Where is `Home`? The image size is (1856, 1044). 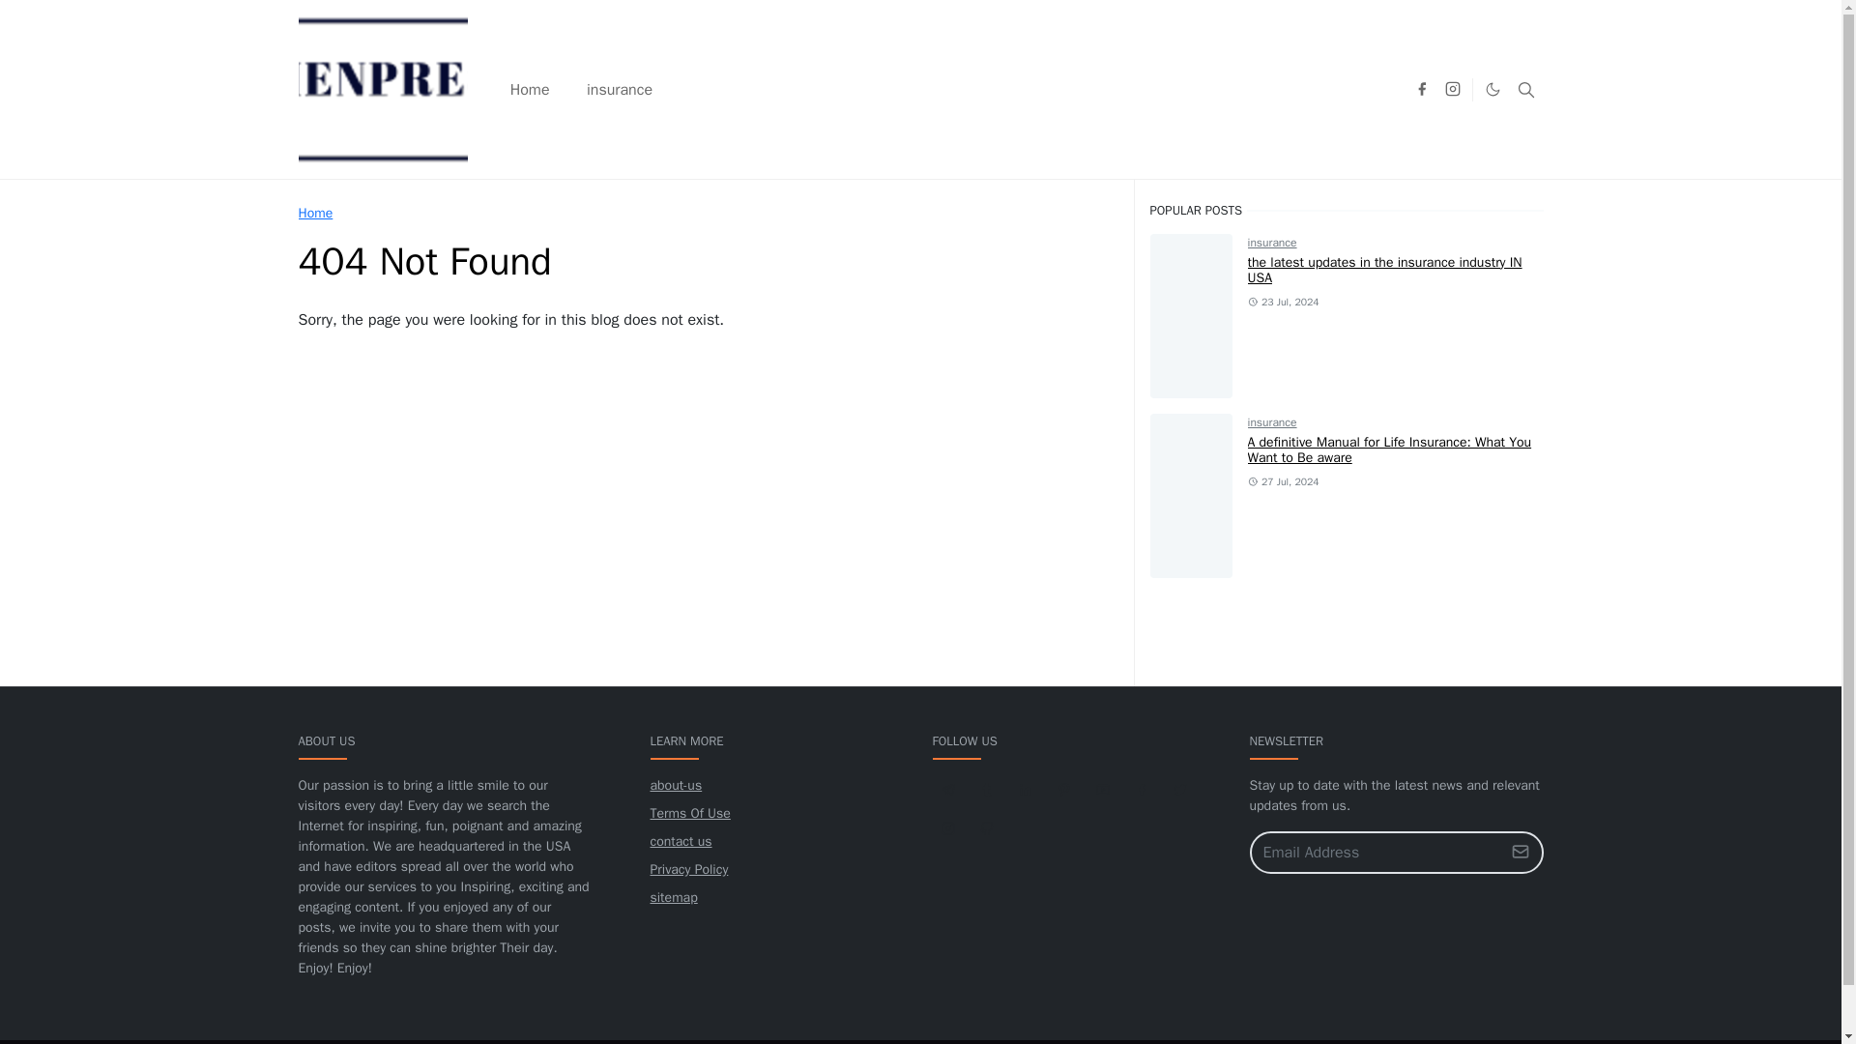
Home is located at coordinates (314, 213).